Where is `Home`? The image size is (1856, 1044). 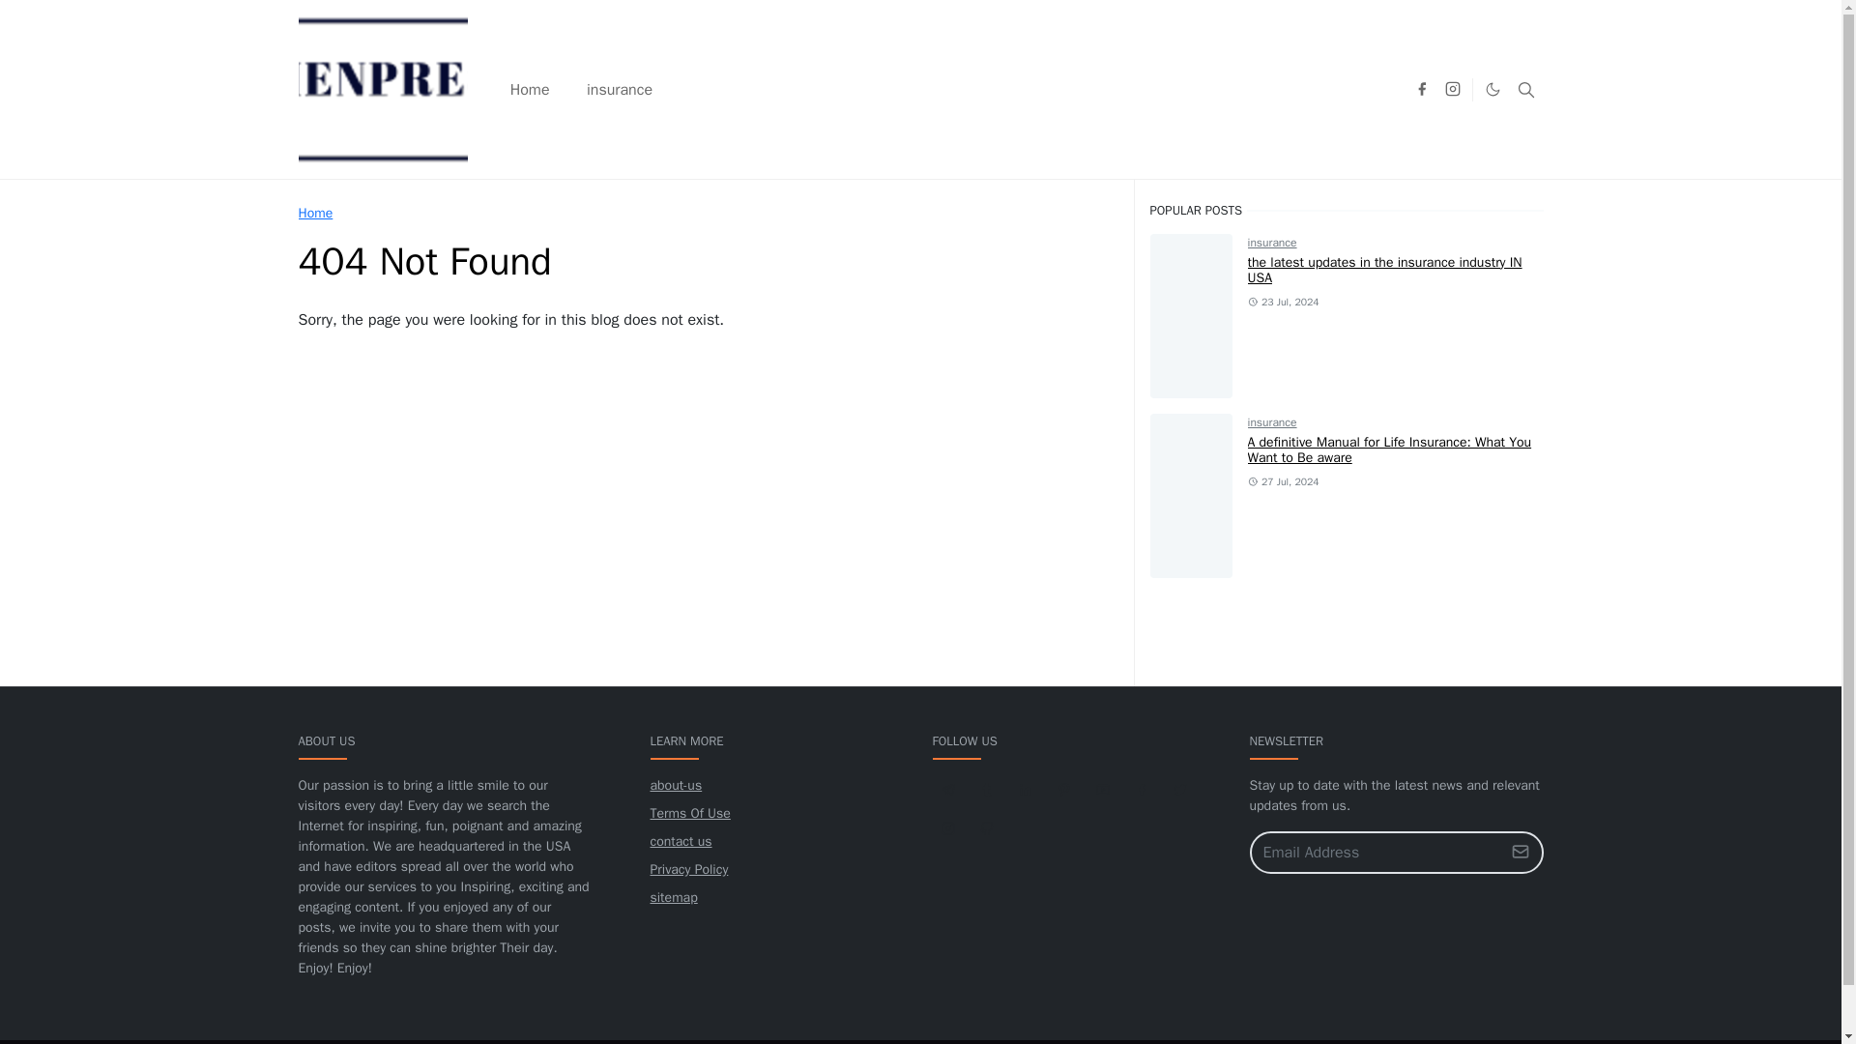
Home is located at coordinates (314, 213).